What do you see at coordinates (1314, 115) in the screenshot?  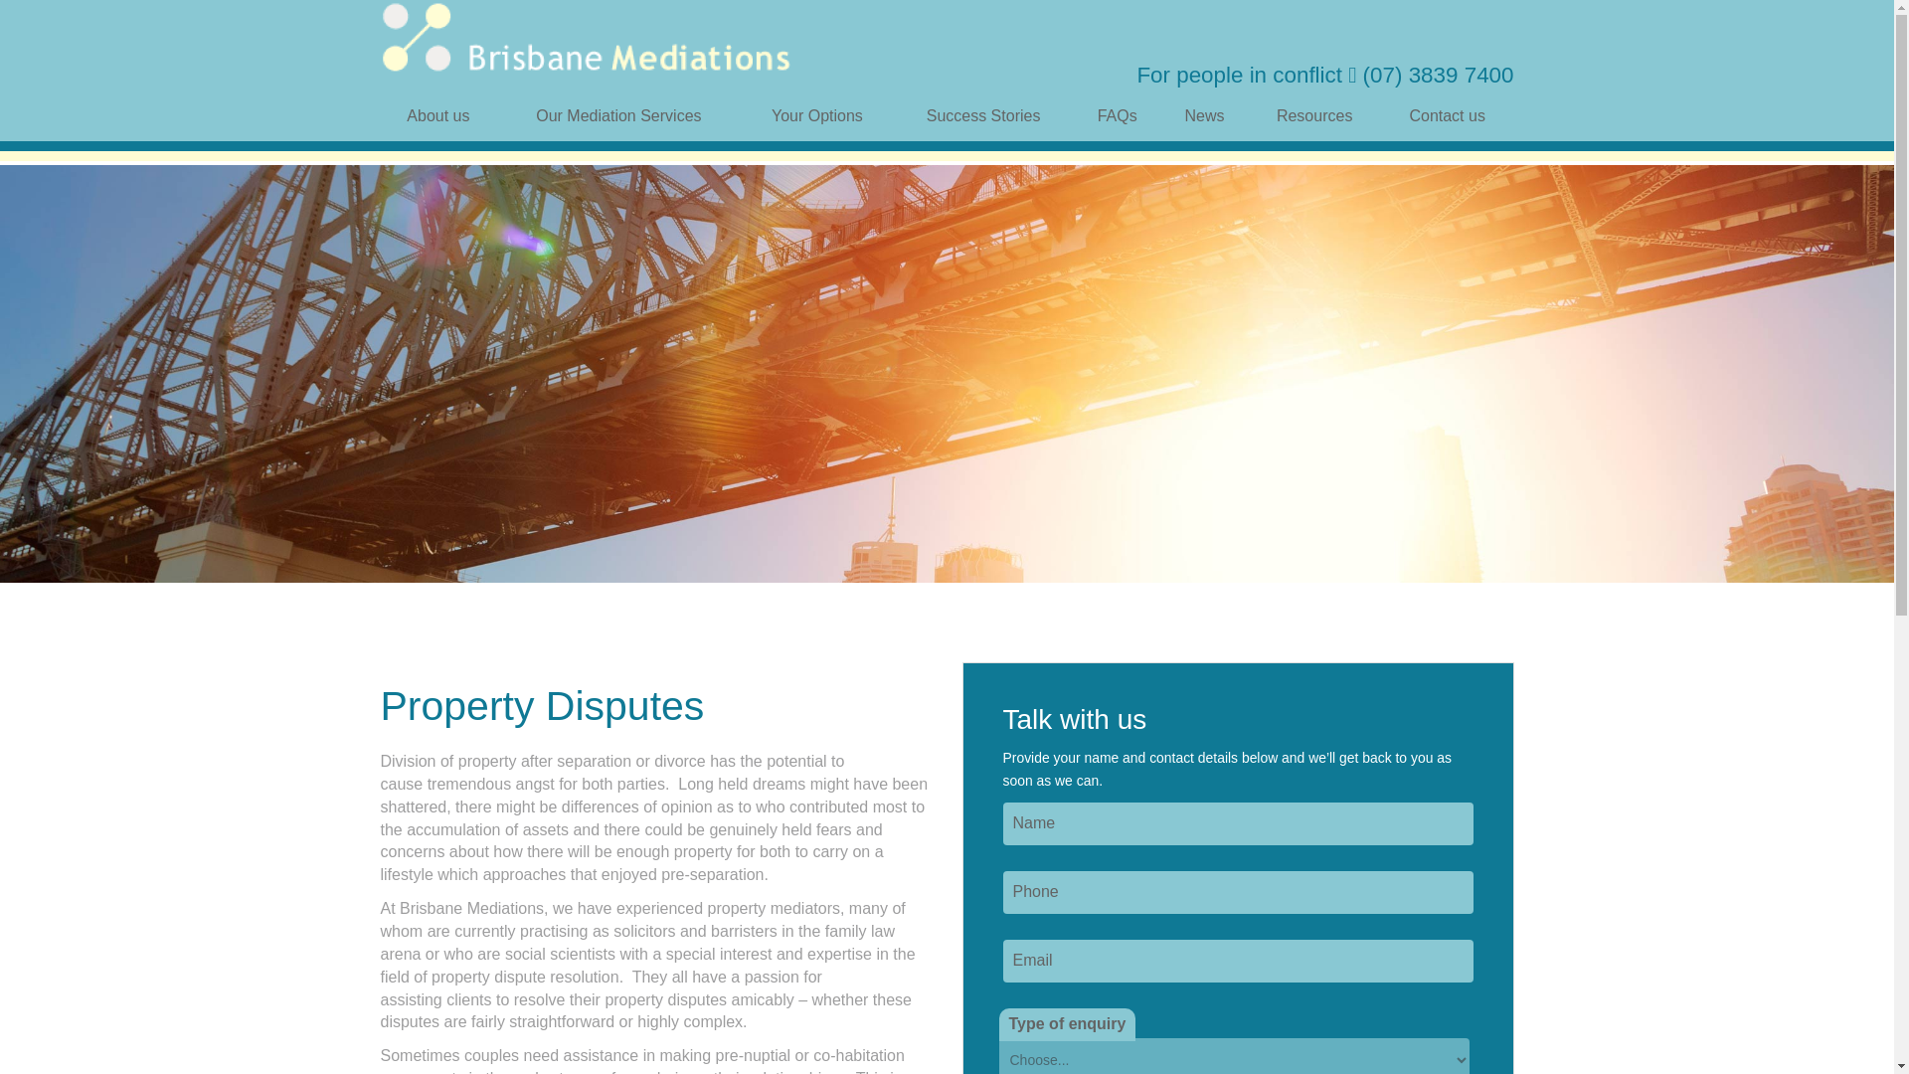 I see `Resources` at bounding box center [1314, 115].